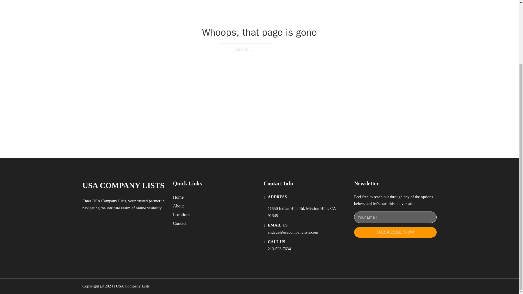 This screenshot has height=294, width=523. Describe the element at coordinates (123, 185) in the screenshot. I see `USA COMPANY LISTS` at that location.